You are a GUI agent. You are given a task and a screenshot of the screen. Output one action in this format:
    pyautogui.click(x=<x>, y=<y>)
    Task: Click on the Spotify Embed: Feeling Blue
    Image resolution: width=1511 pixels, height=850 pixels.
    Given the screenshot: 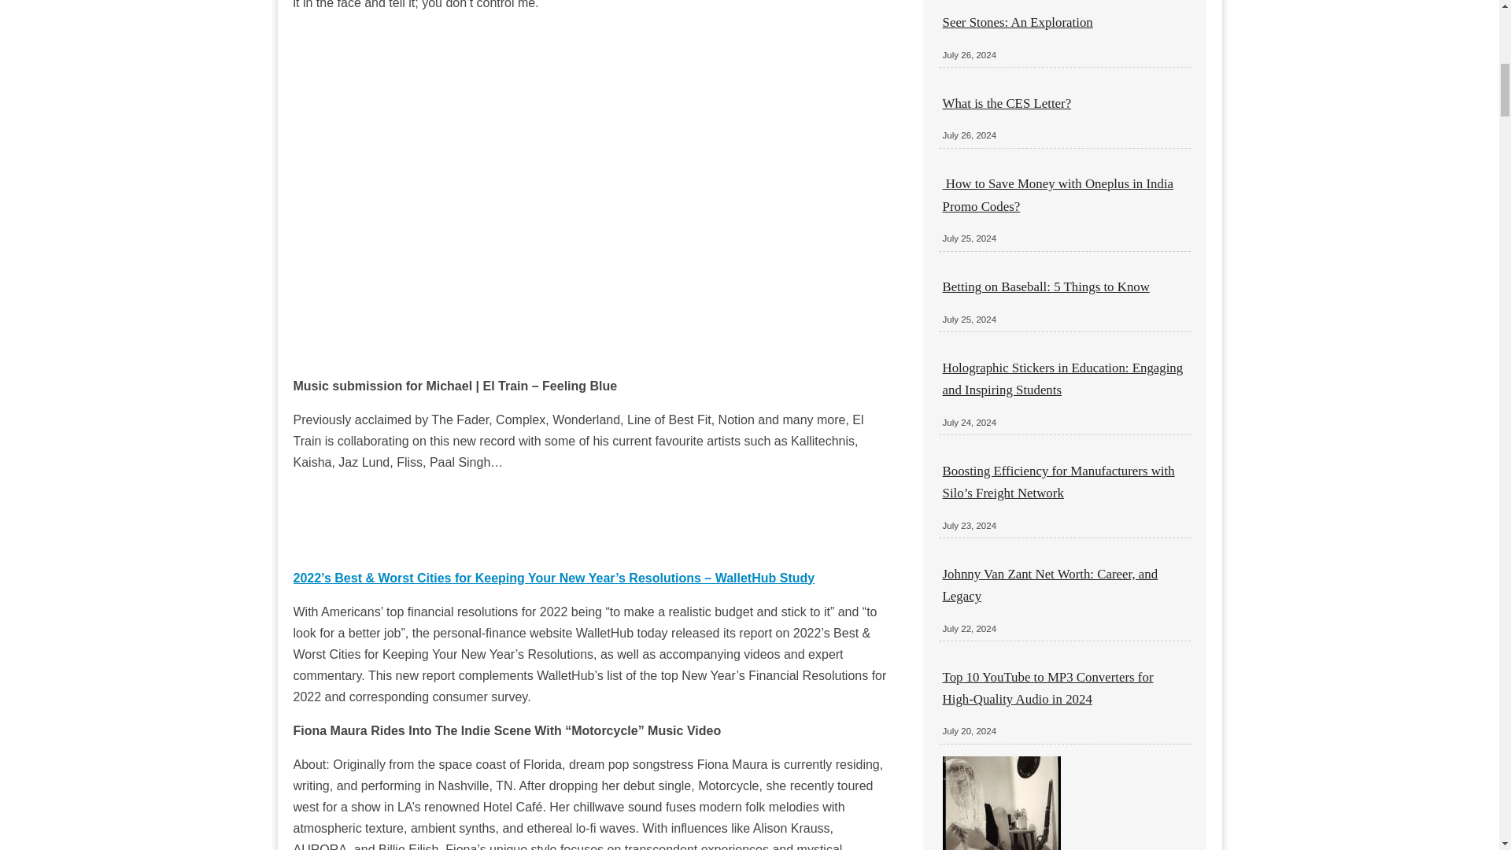 What is the action you would take?
    pyautogui.click(x=592, y=516)
    